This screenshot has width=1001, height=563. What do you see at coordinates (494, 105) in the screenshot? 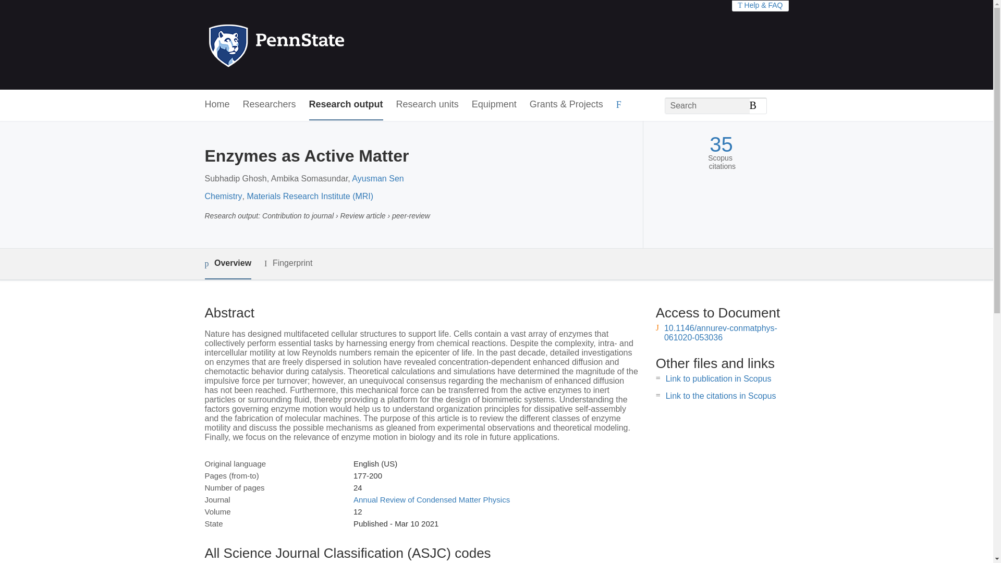
I see `Equipment` at bounding box center [494, 105].